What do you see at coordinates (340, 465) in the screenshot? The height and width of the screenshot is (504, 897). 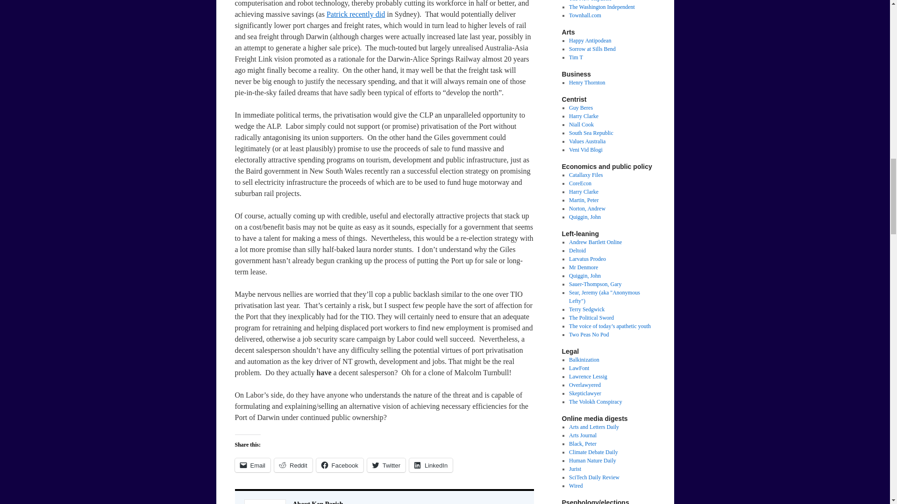 I see `Click to share on Facebook` at bounding box center [340, 465].